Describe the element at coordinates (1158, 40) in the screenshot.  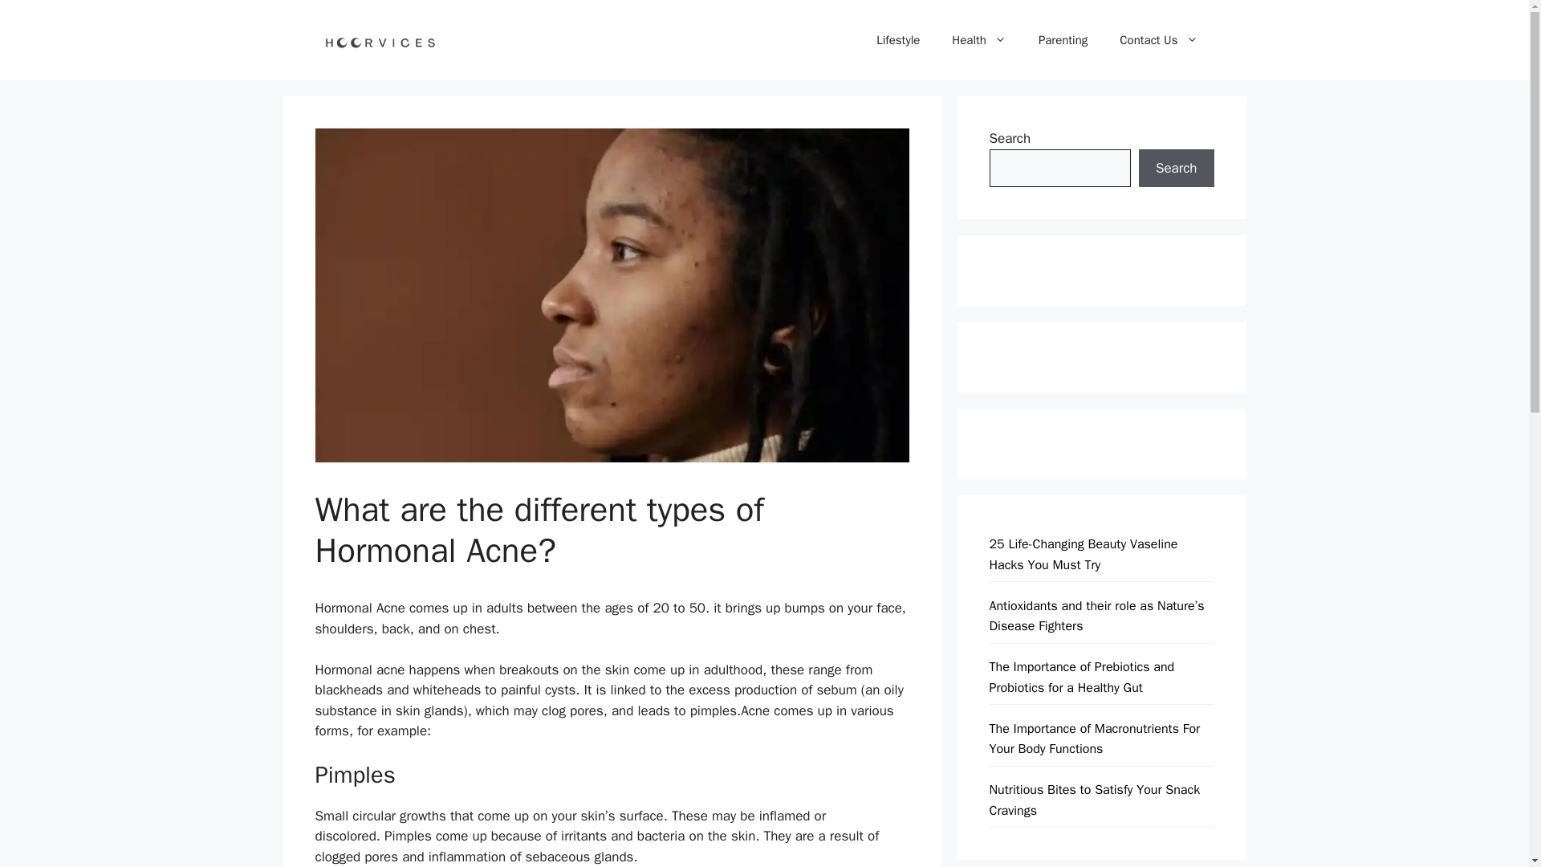
I see `Contact Us` at that location.